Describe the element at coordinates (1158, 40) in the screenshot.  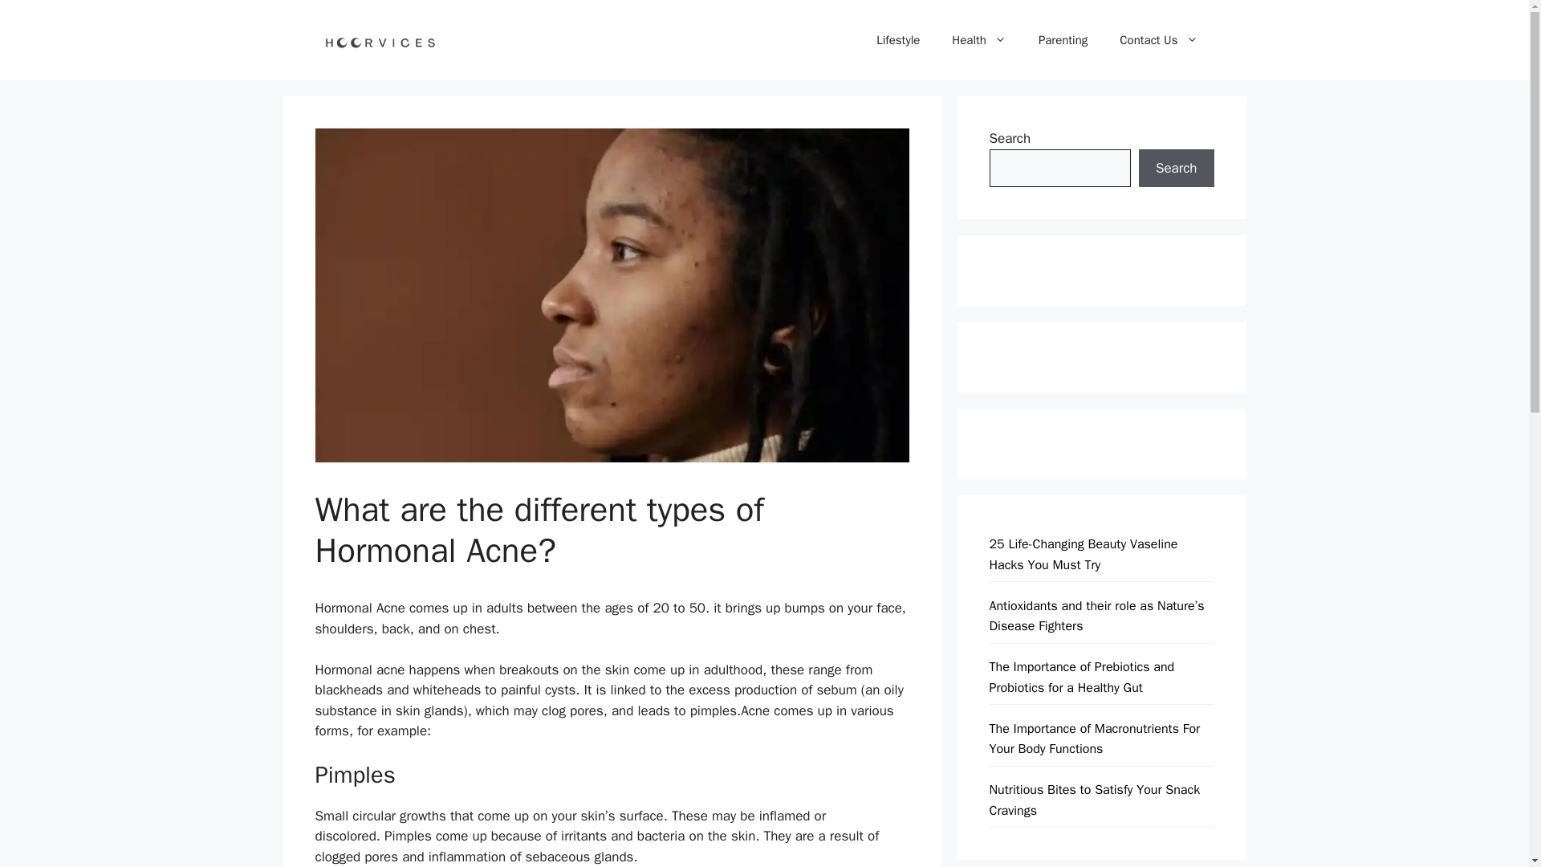
I see `Contact Us` at that location.